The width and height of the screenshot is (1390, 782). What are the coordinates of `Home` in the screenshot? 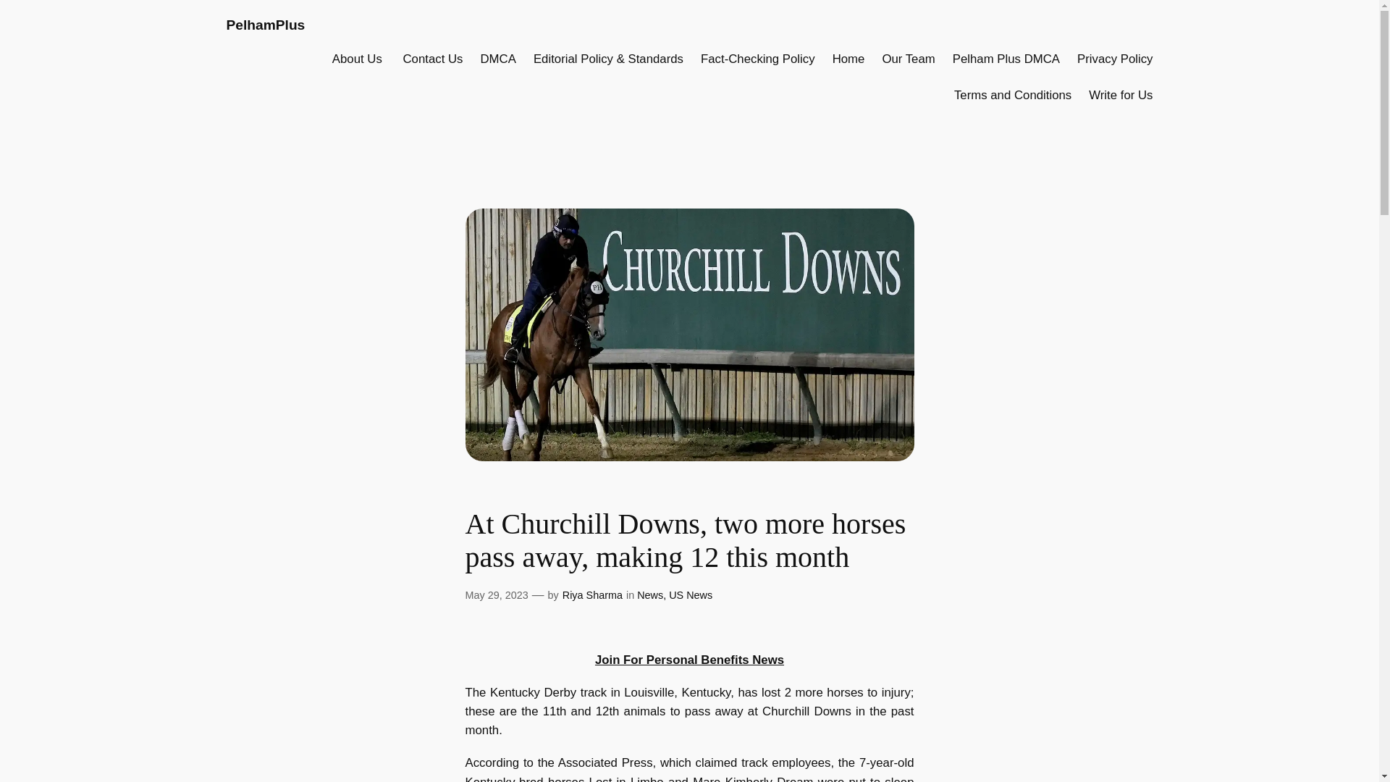 It's located at (848, 59).